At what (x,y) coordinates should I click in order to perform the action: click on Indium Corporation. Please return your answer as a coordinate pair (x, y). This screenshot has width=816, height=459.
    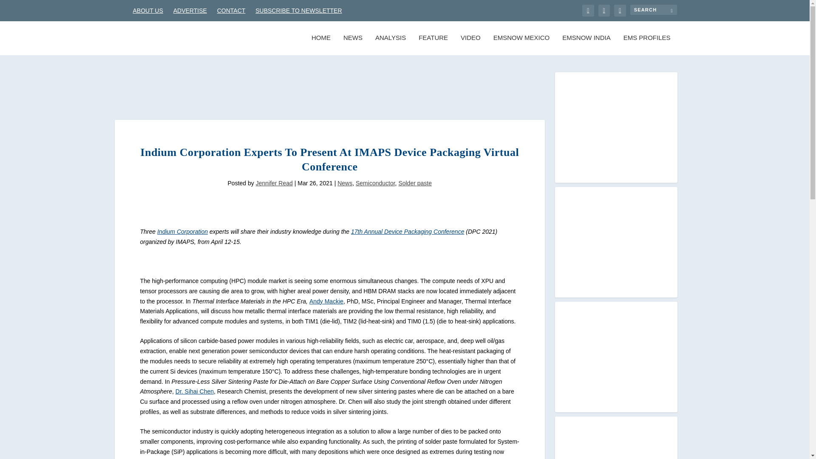
    Looking at the image, I should click on (183, 231).